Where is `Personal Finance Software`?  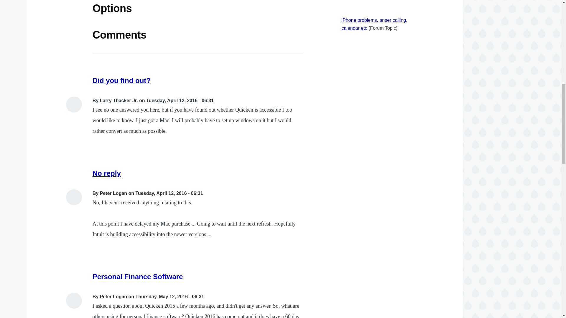
Personal Finance Software is located at coordinates (138, 276).